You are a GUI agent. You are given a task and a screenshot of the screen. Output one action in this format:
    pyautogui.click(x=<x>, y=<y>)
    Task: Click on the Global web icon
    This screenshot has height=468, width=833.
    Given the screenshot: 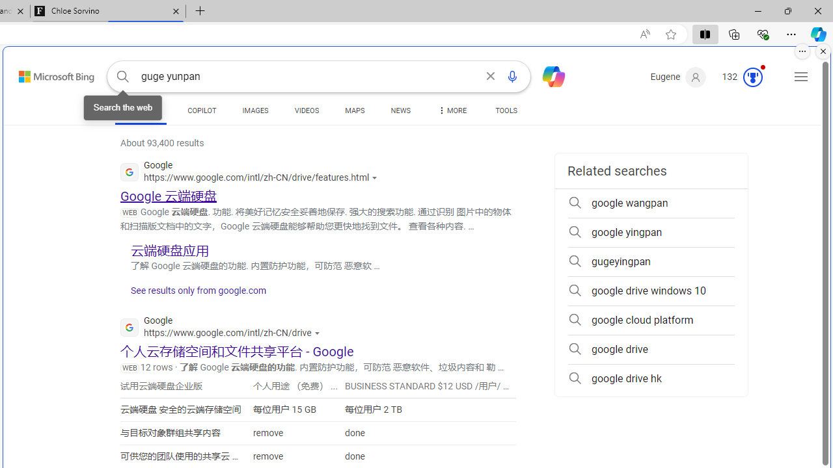 What is the action you would take?
    pyautogui.click(x=129, y=328)
    